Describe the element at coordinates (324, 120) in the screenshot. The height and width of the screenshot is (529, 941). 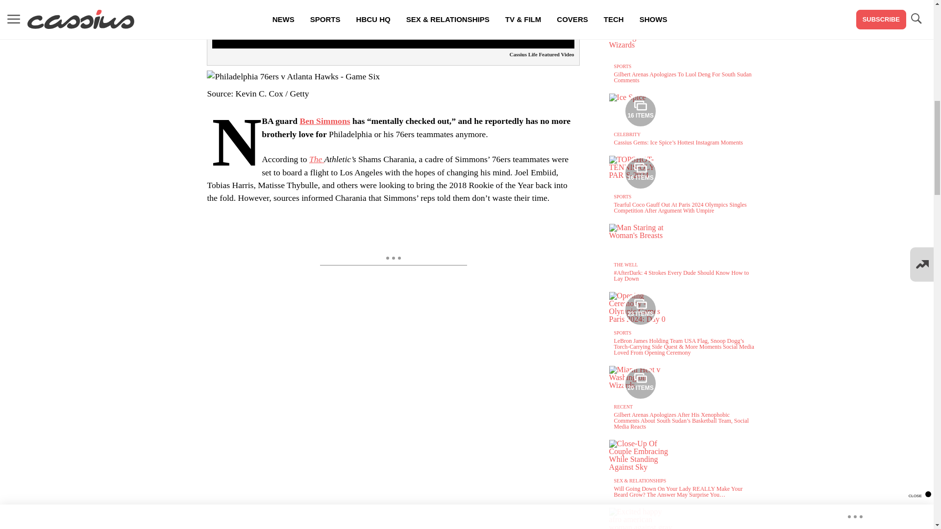
I see `Ben Simmons` at that location.